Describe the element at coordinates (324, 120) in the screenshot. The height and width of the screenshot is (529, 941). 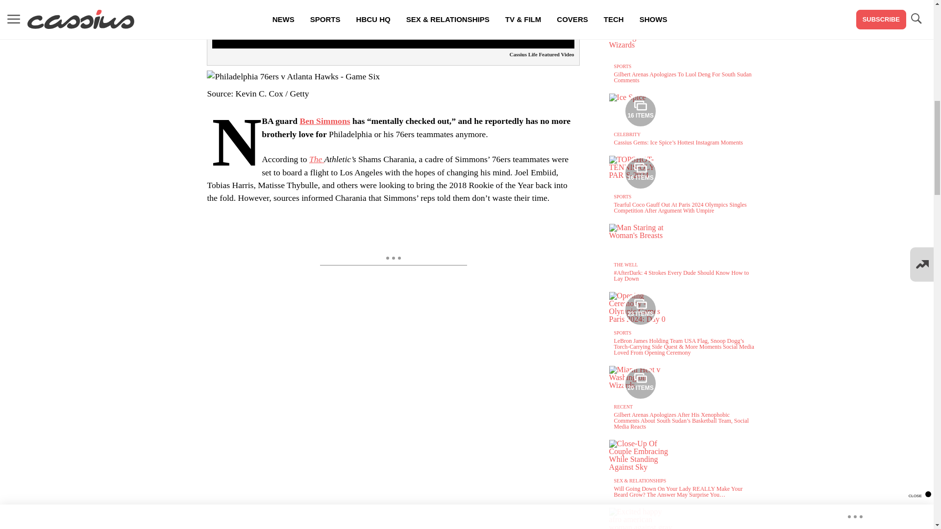
I see `Ben Simmons` at that location.